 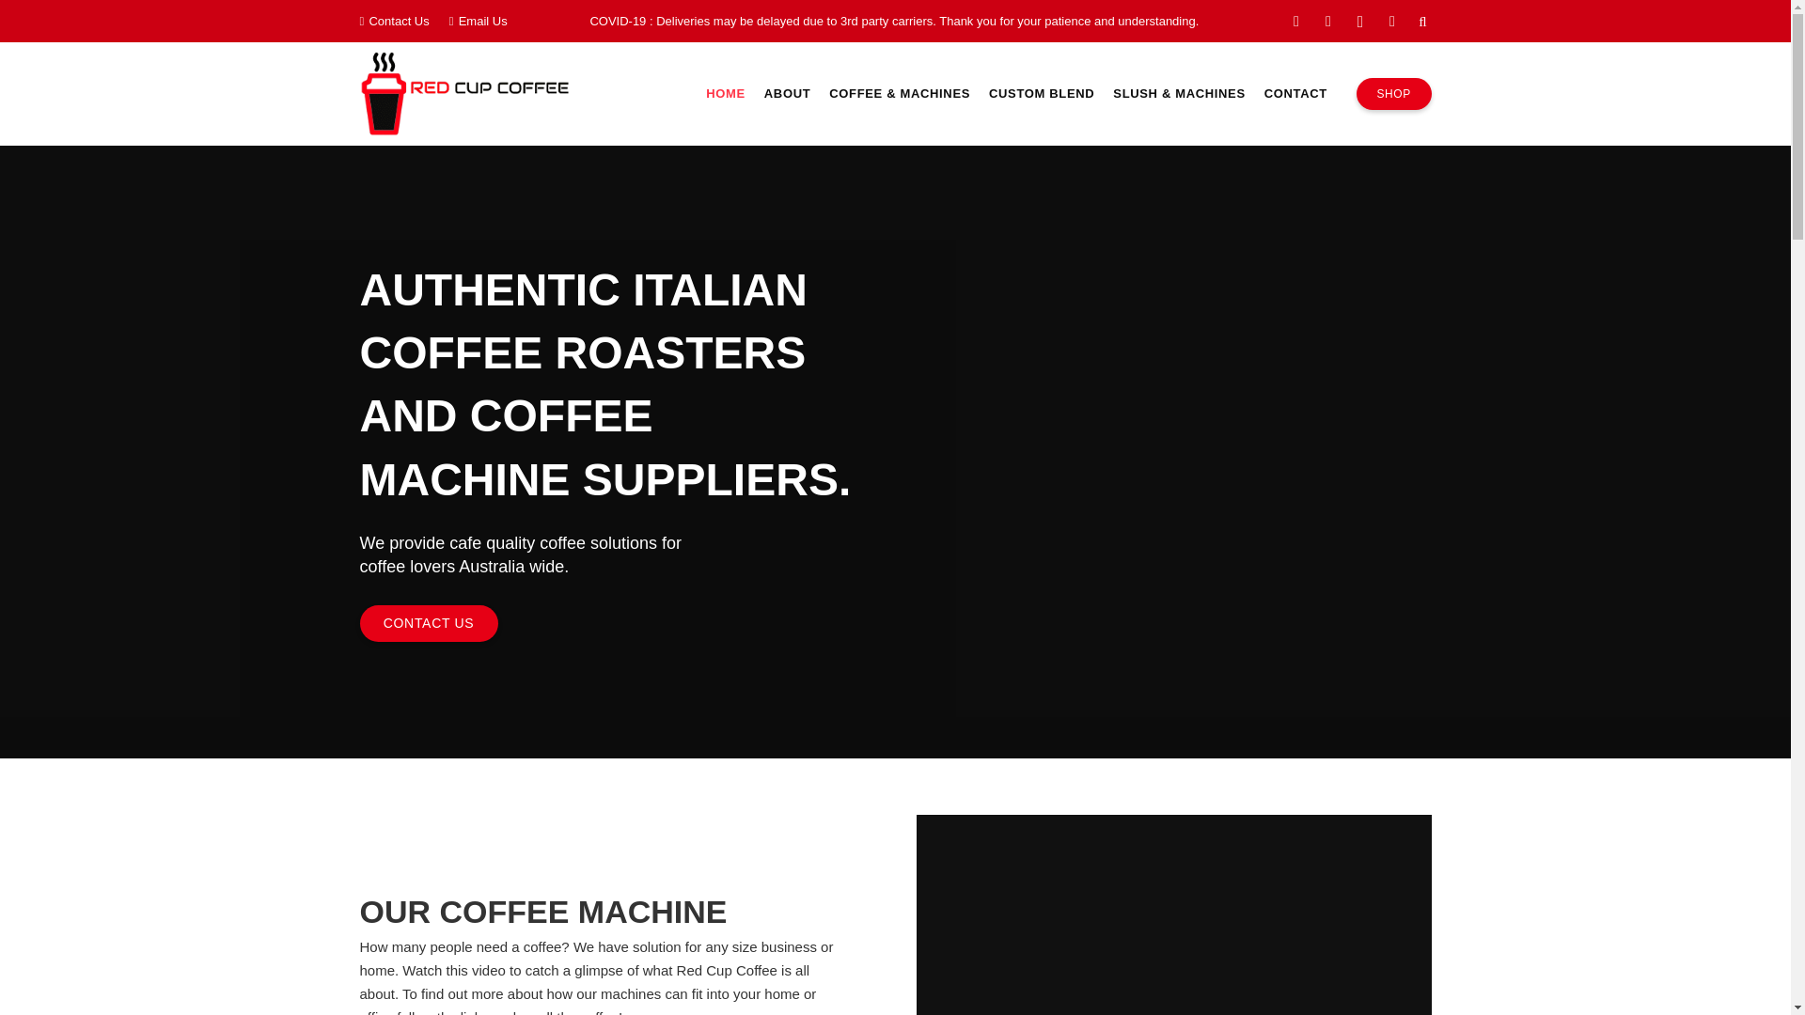 I want to click on Youtube video player, so click(x=1173, y=915).